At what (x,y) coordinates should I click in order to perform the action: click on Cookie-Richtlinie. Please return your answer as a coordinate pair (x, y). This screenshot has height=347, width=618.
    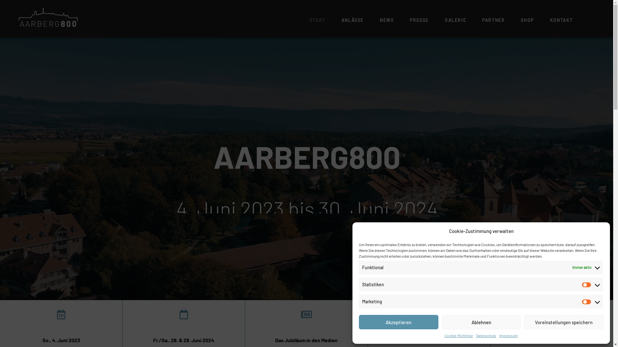
    Looking at the image, I should click on (459, 336).